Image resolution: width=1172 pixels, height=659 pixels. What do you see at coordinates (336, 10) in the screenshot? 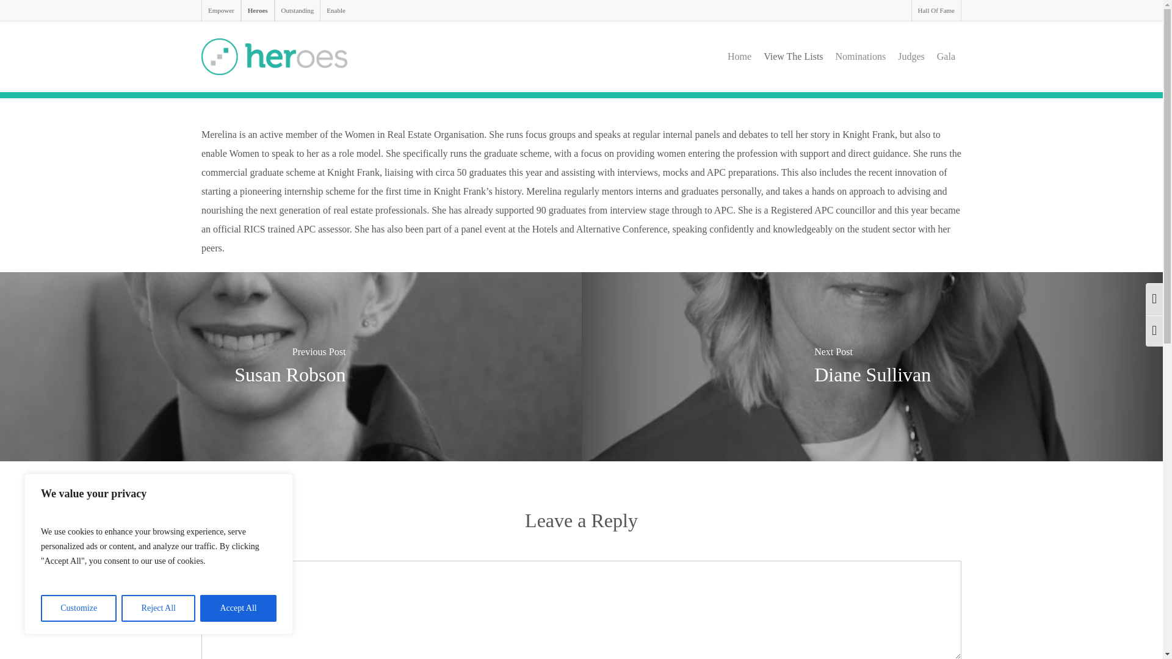
I see `Enable` at bounding box center [336, 10].